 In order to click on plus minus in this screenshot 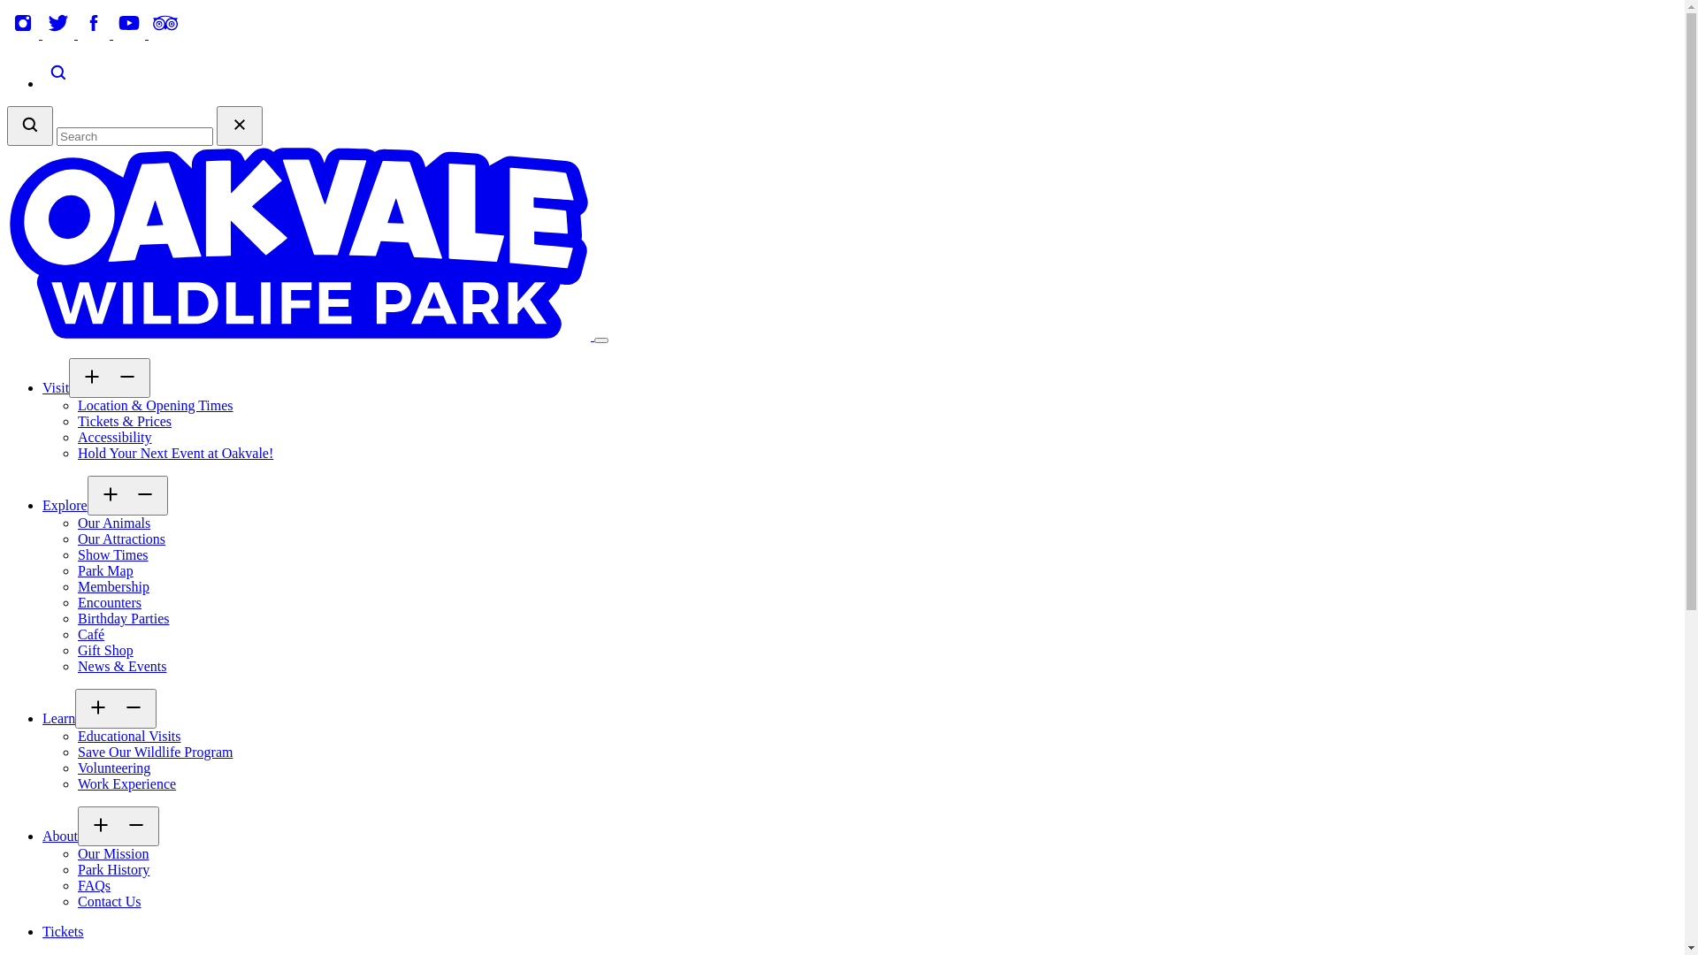, I will do `click(119, 826)`.